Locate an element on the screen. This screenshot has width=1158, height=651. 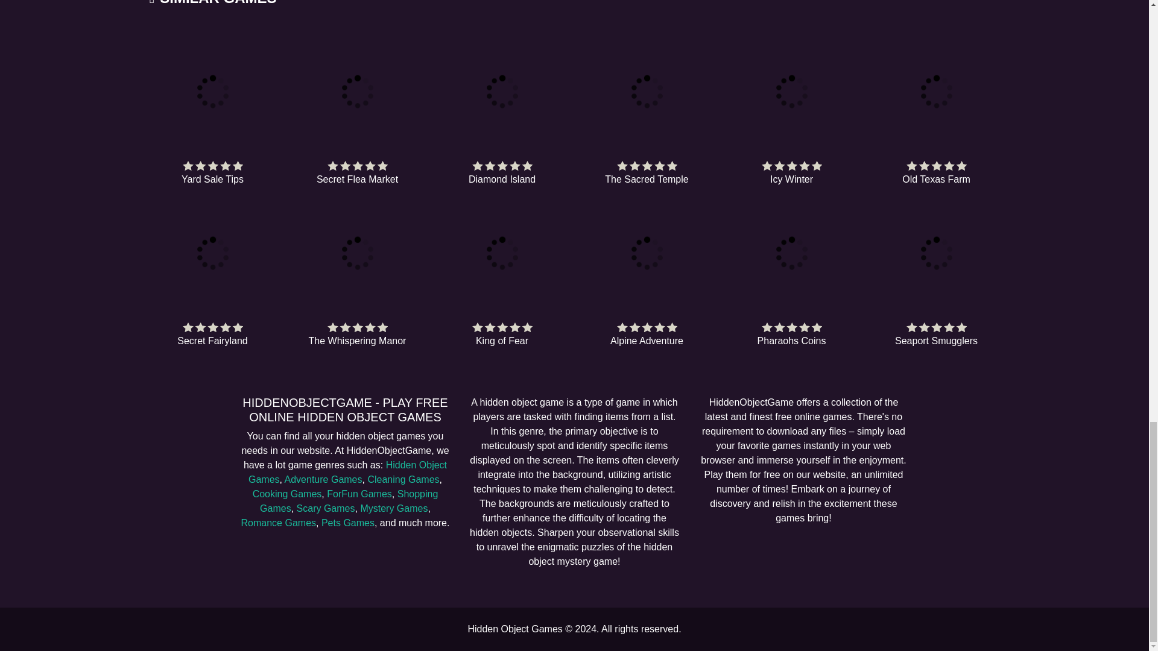
All Hidden Object Games is located at coordinates (347, 471).